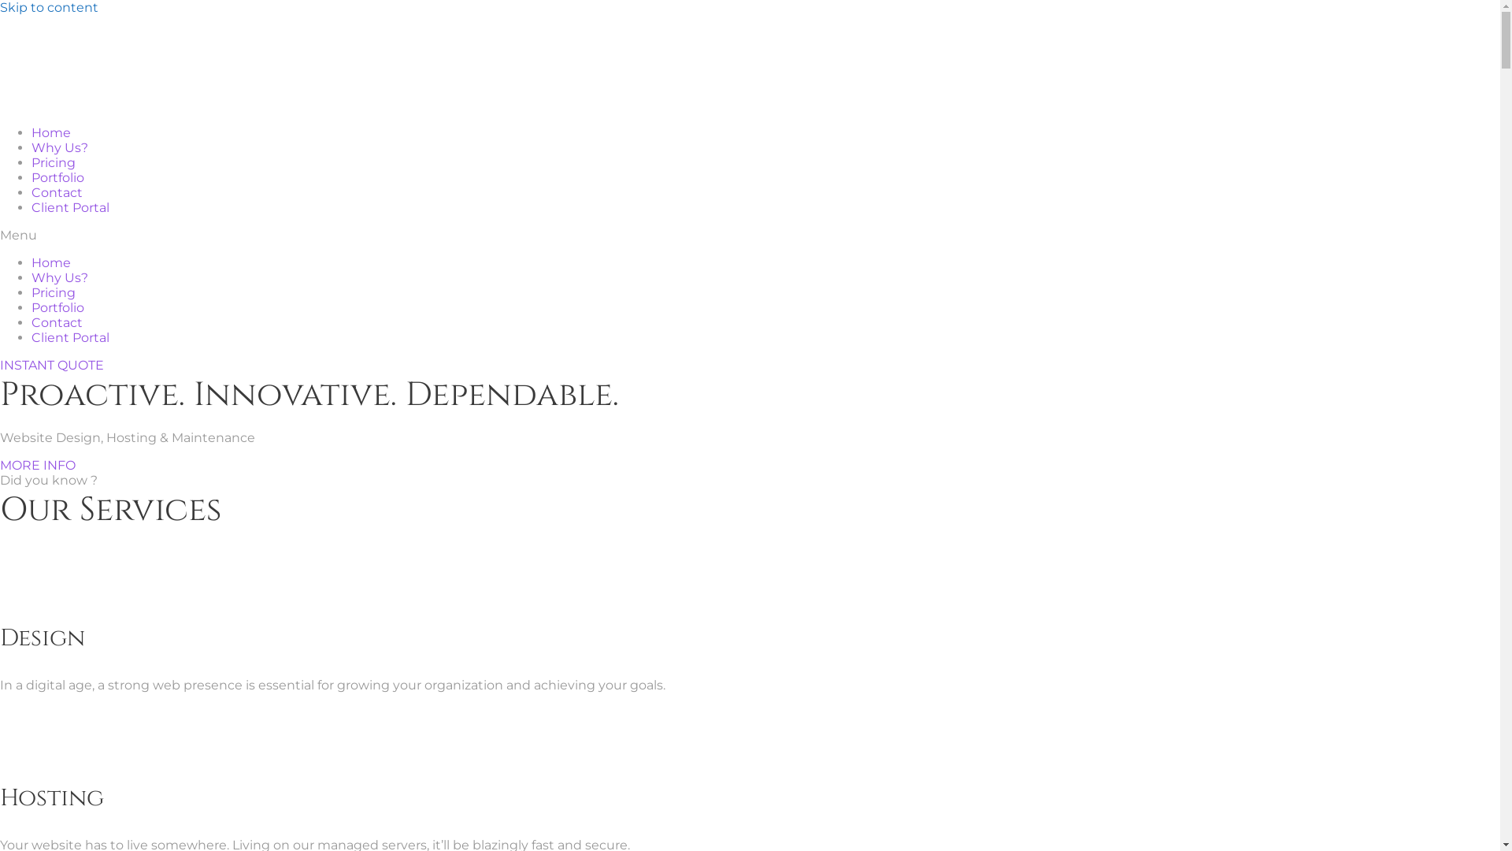 The image size is (1512, 851). I want to click on Home, so click(51, 132).